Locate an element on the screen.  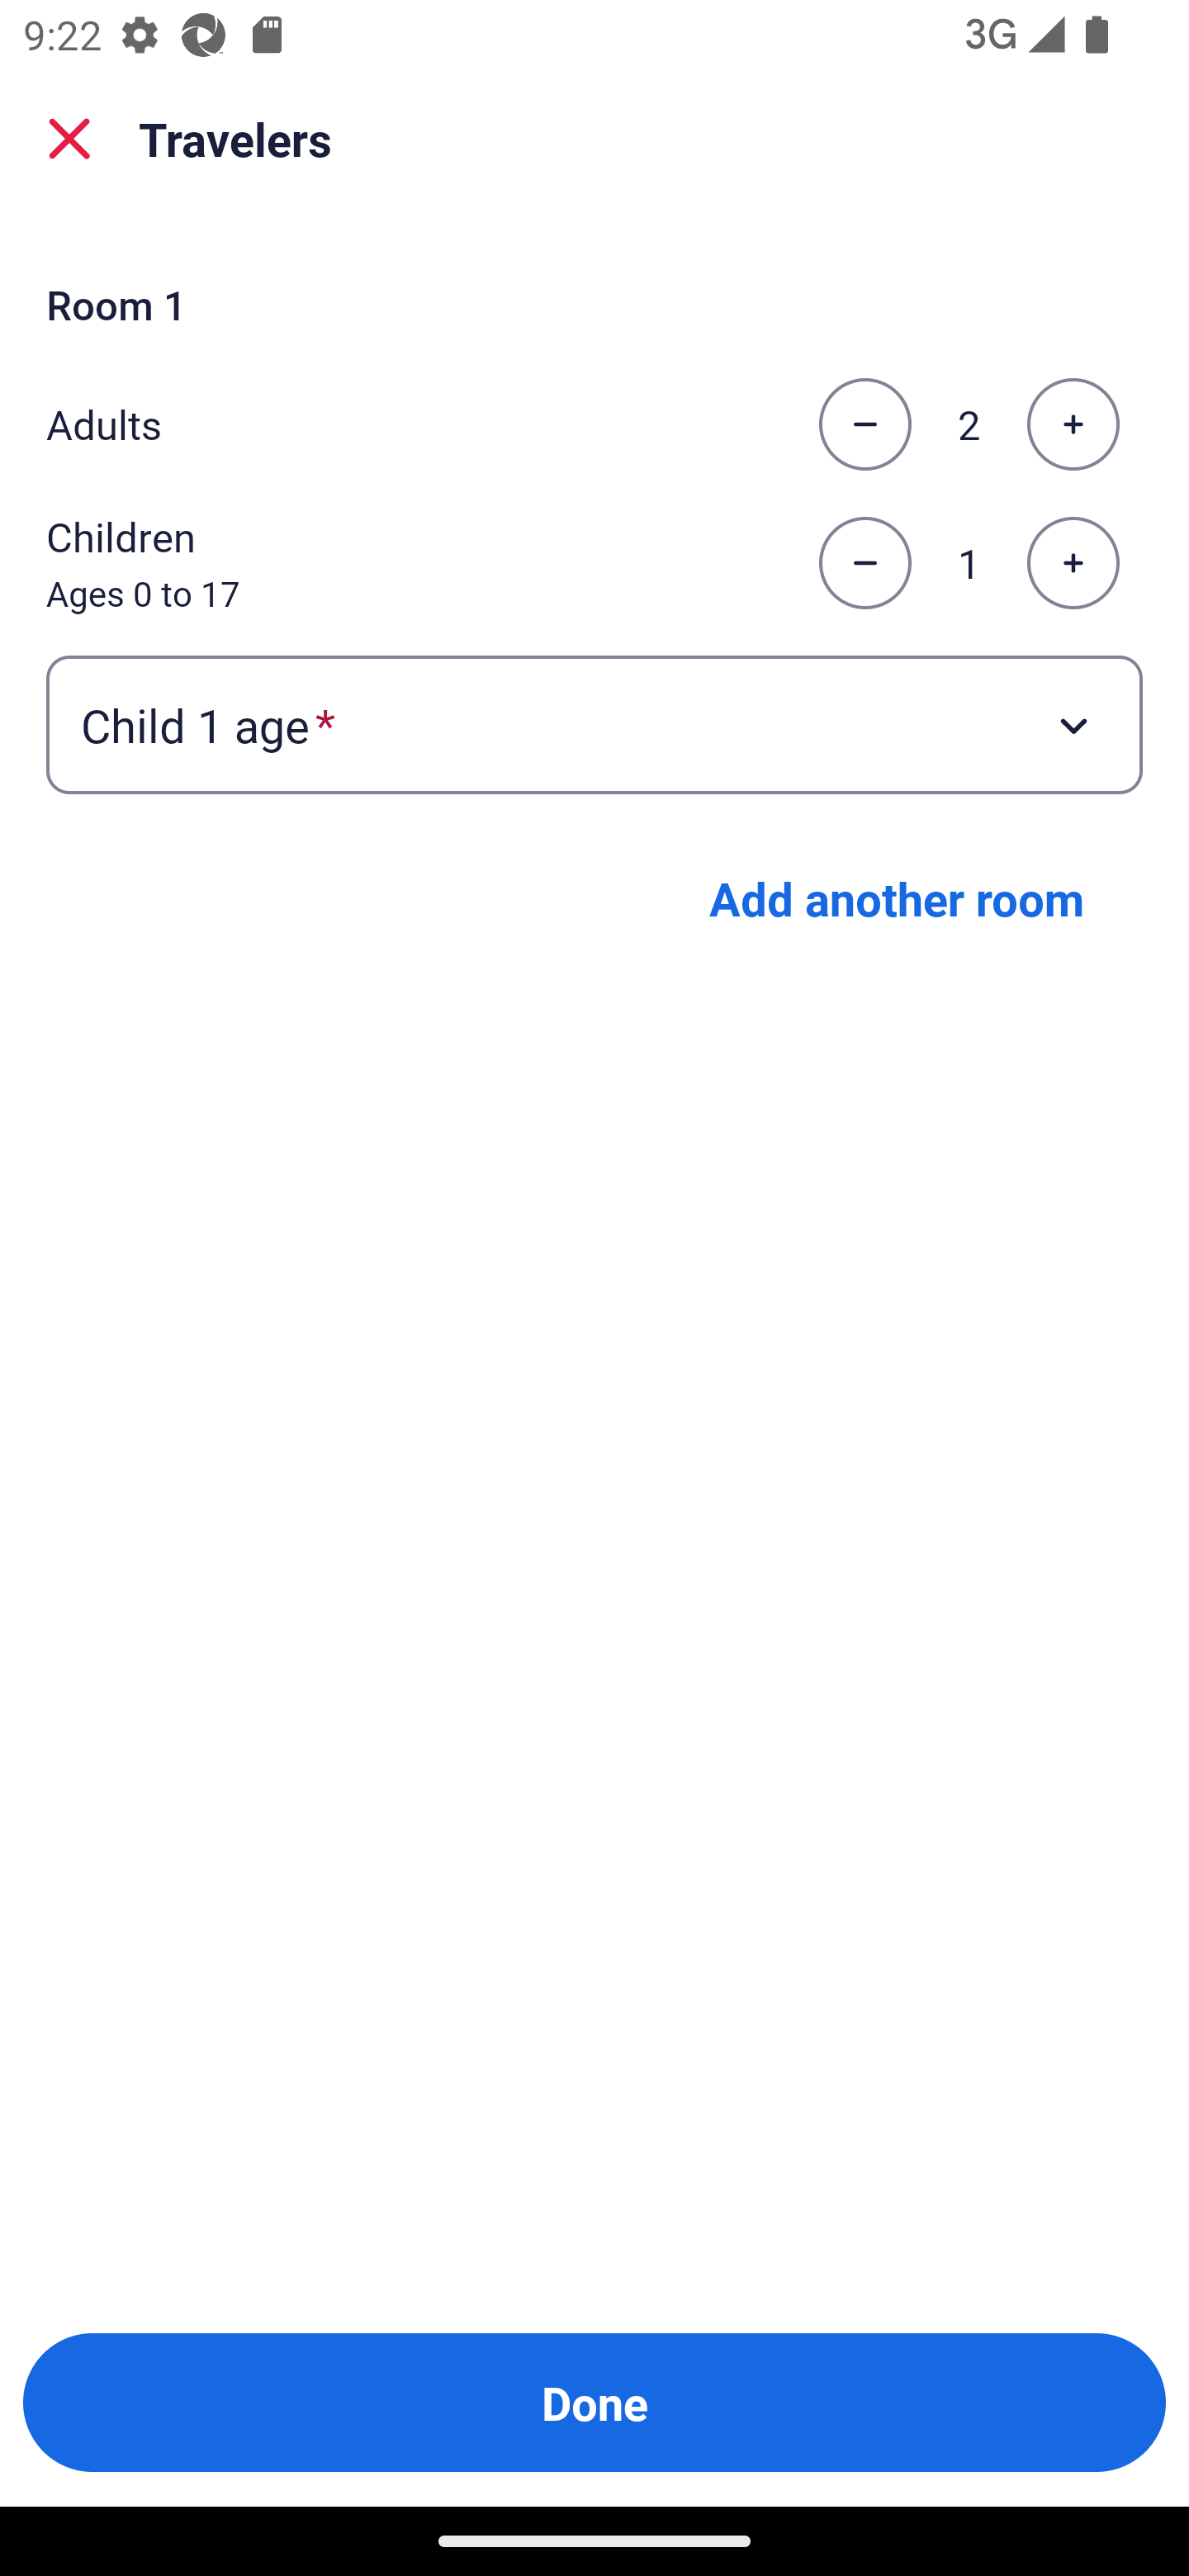
close is located at coordinates (69, 139).